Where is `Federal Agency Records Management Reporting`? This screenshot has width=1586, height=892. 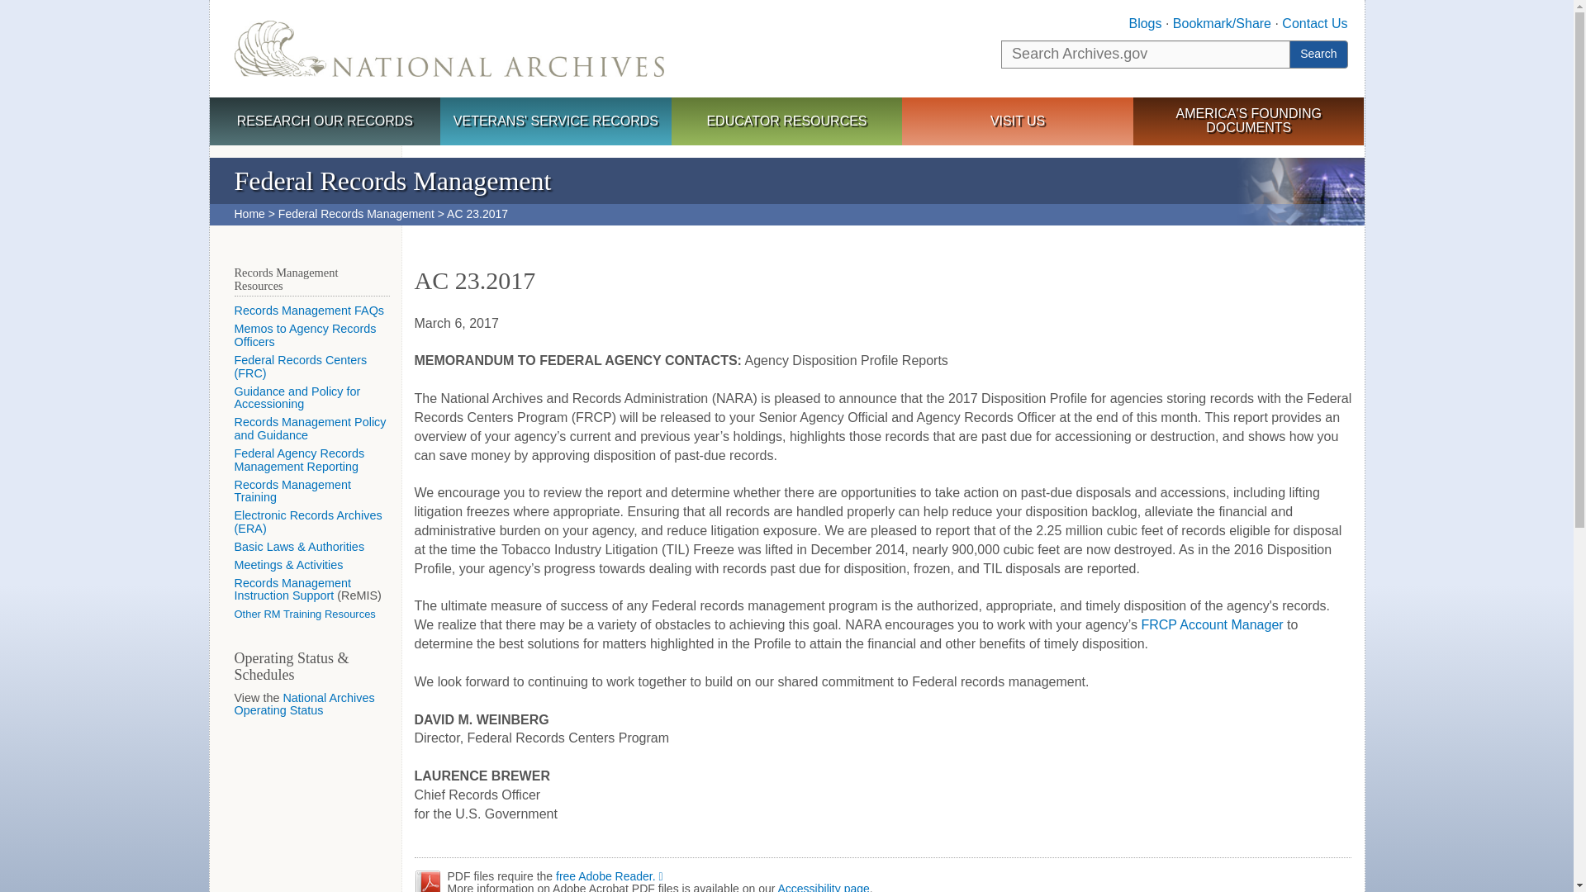 Federal Agency Records Management Reporting is located at coordinates (299, 460).